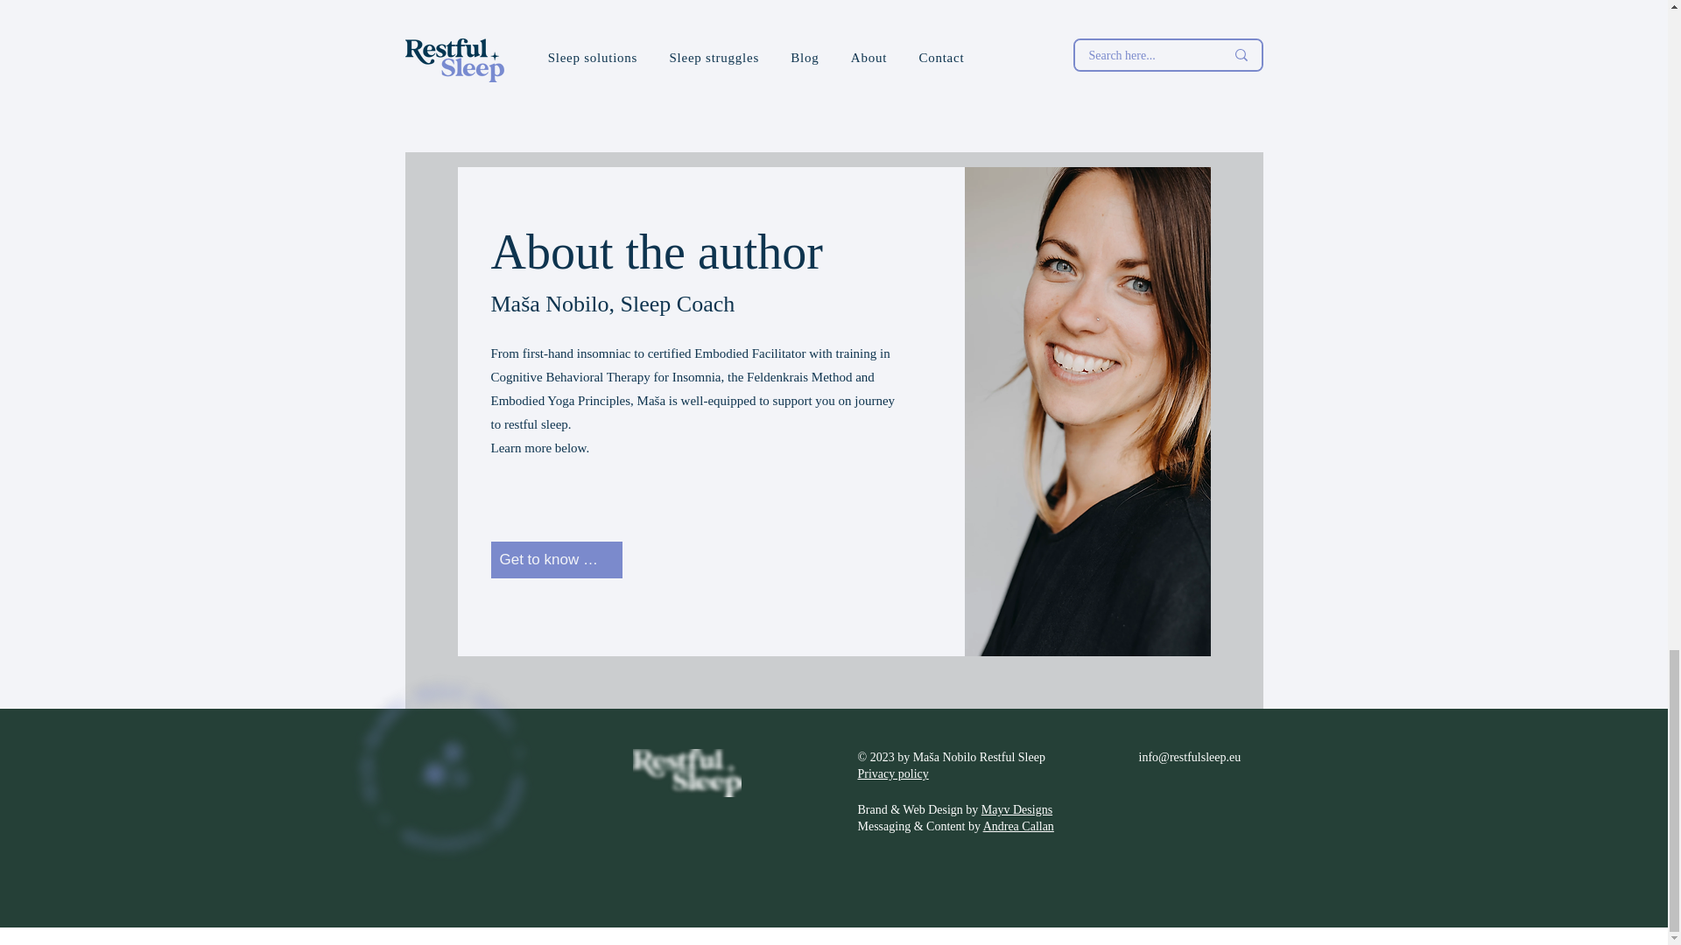 The height and width of the screenshot is (945, 1681). What do you see at coordinates (1018, 826) in the screenshot?
I see `Andrea Callan` at bounding box center [1018, 826].